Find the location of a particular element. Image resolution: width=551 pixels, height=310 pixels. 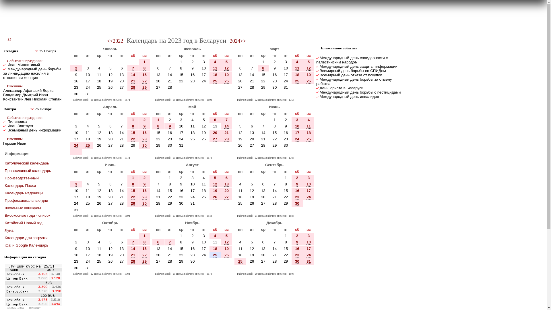

29 is located at coordinates (133, 204).